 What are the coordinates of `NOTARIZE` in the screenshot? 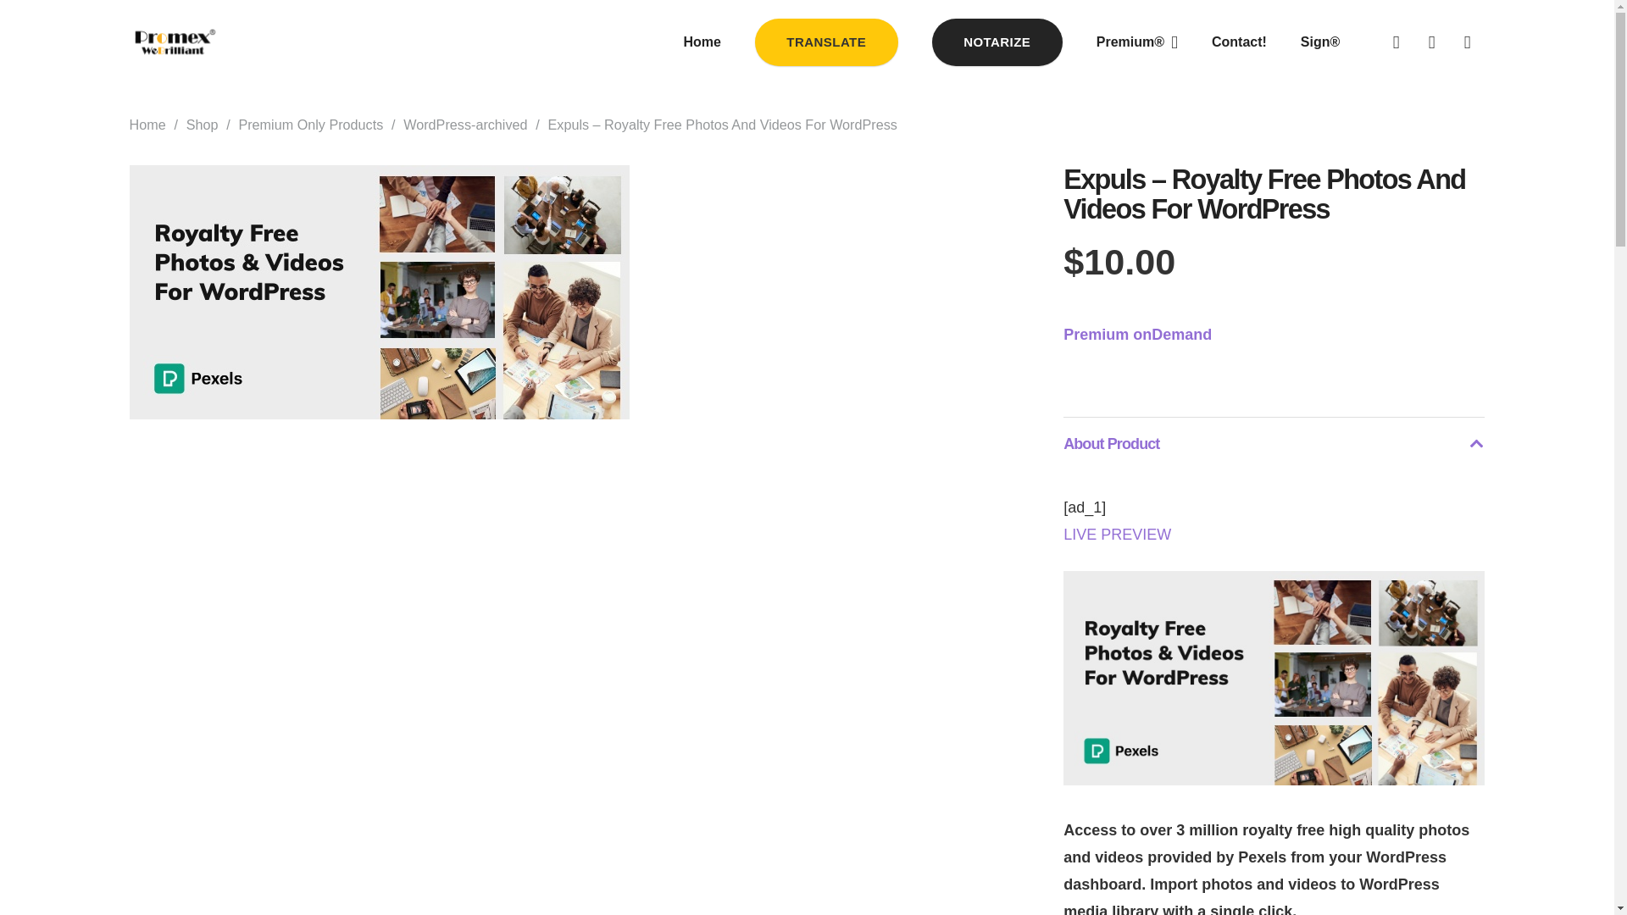 It's located at (997, 41).